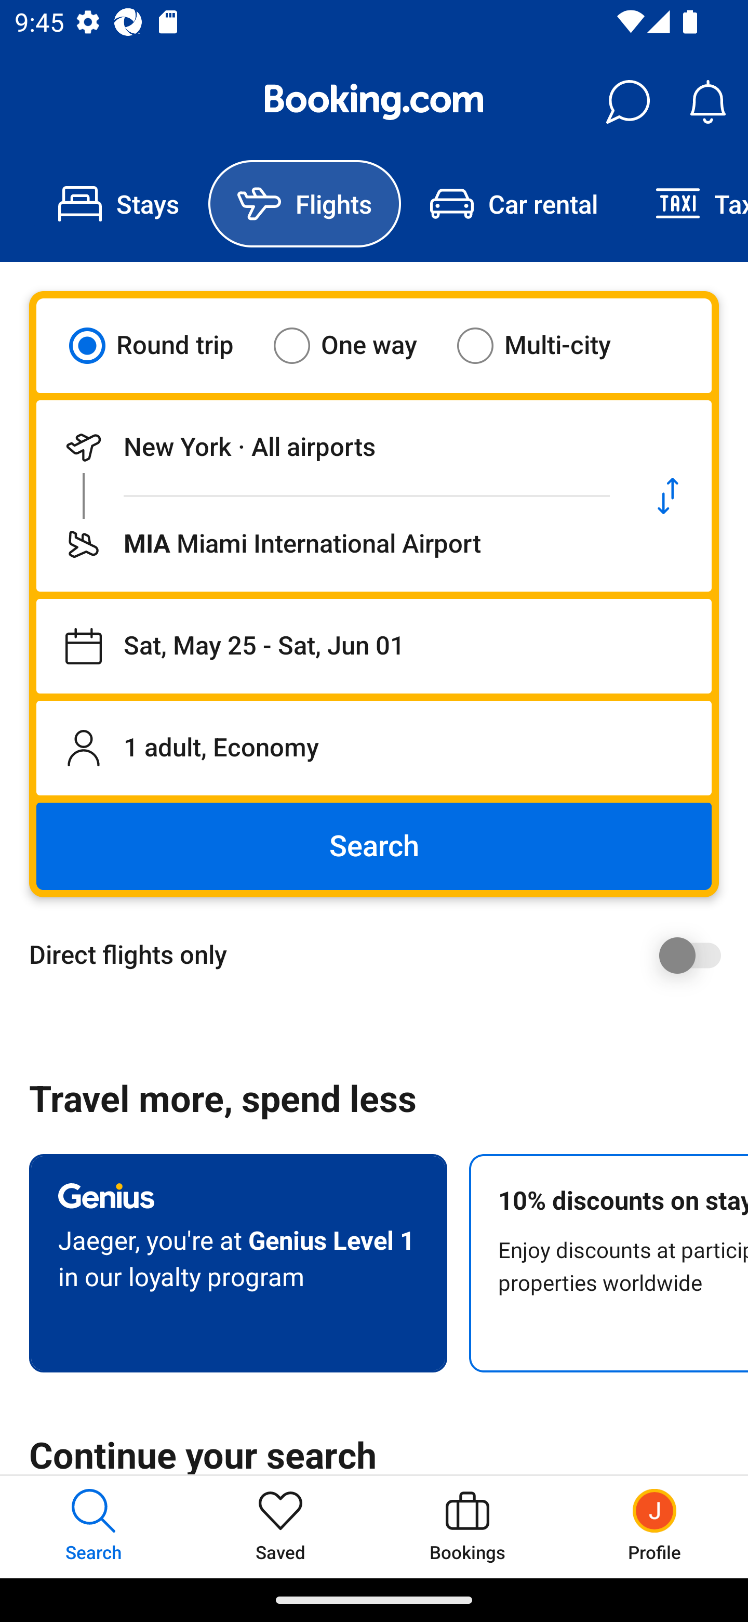 Image resolution: width=748 pixels, height=1622 pixels. I want to click on Departing from New York · All airports, so click(330, 447).